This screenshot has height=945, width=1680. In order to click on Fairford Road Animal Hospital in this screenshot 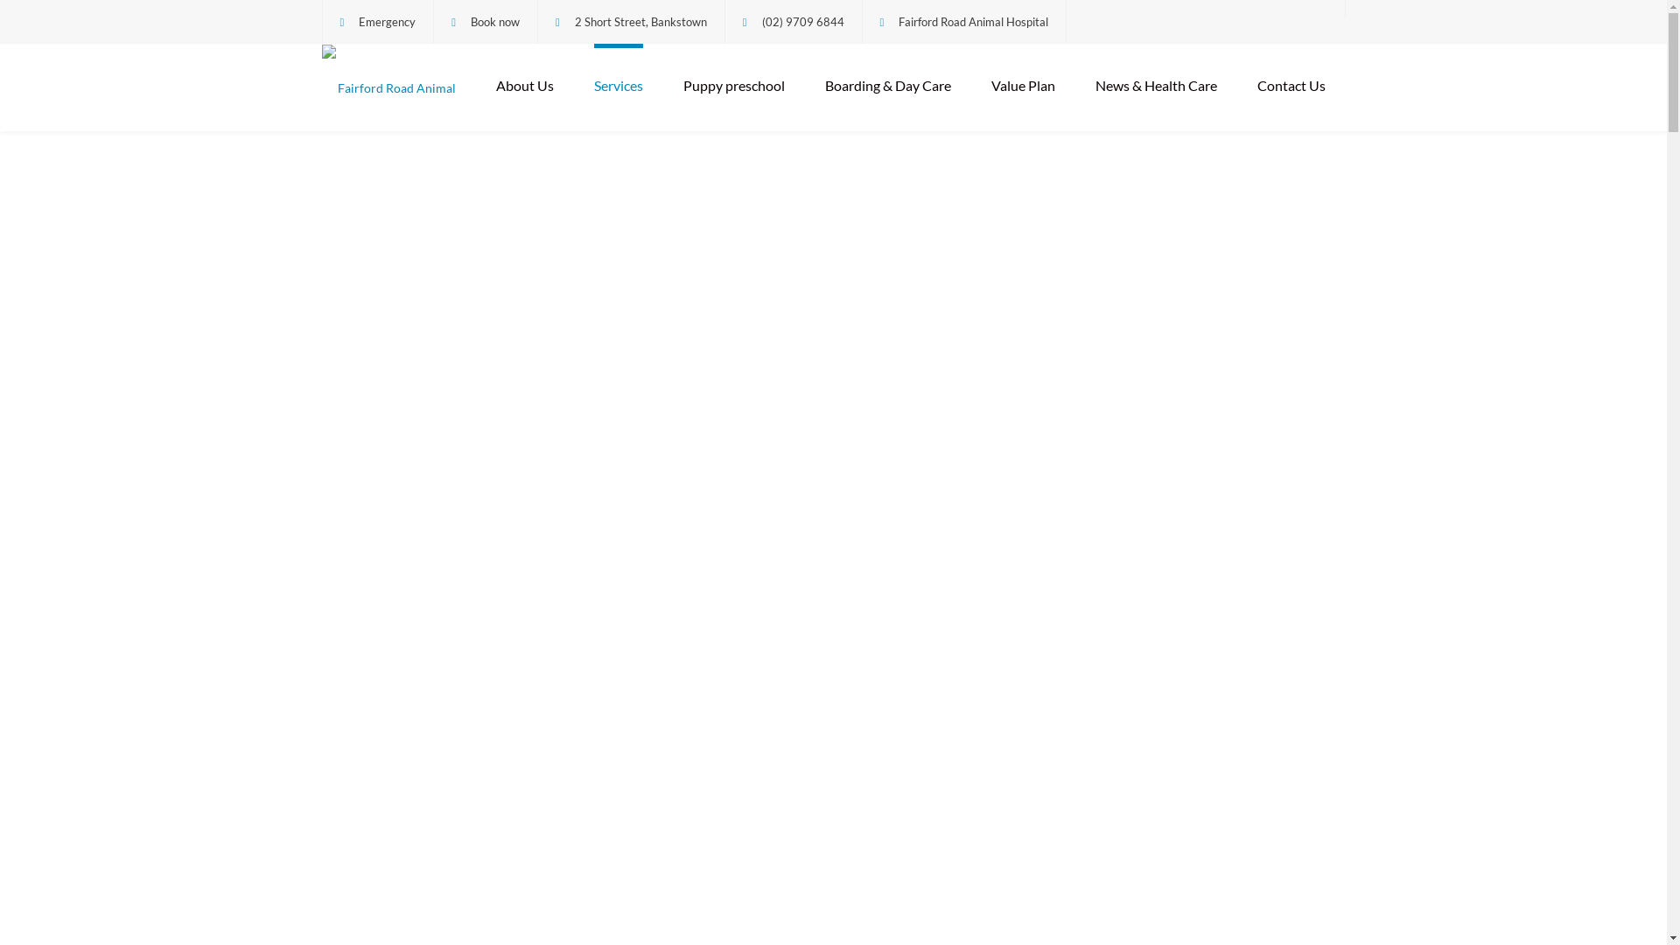, I will do `click(973, 22)`.